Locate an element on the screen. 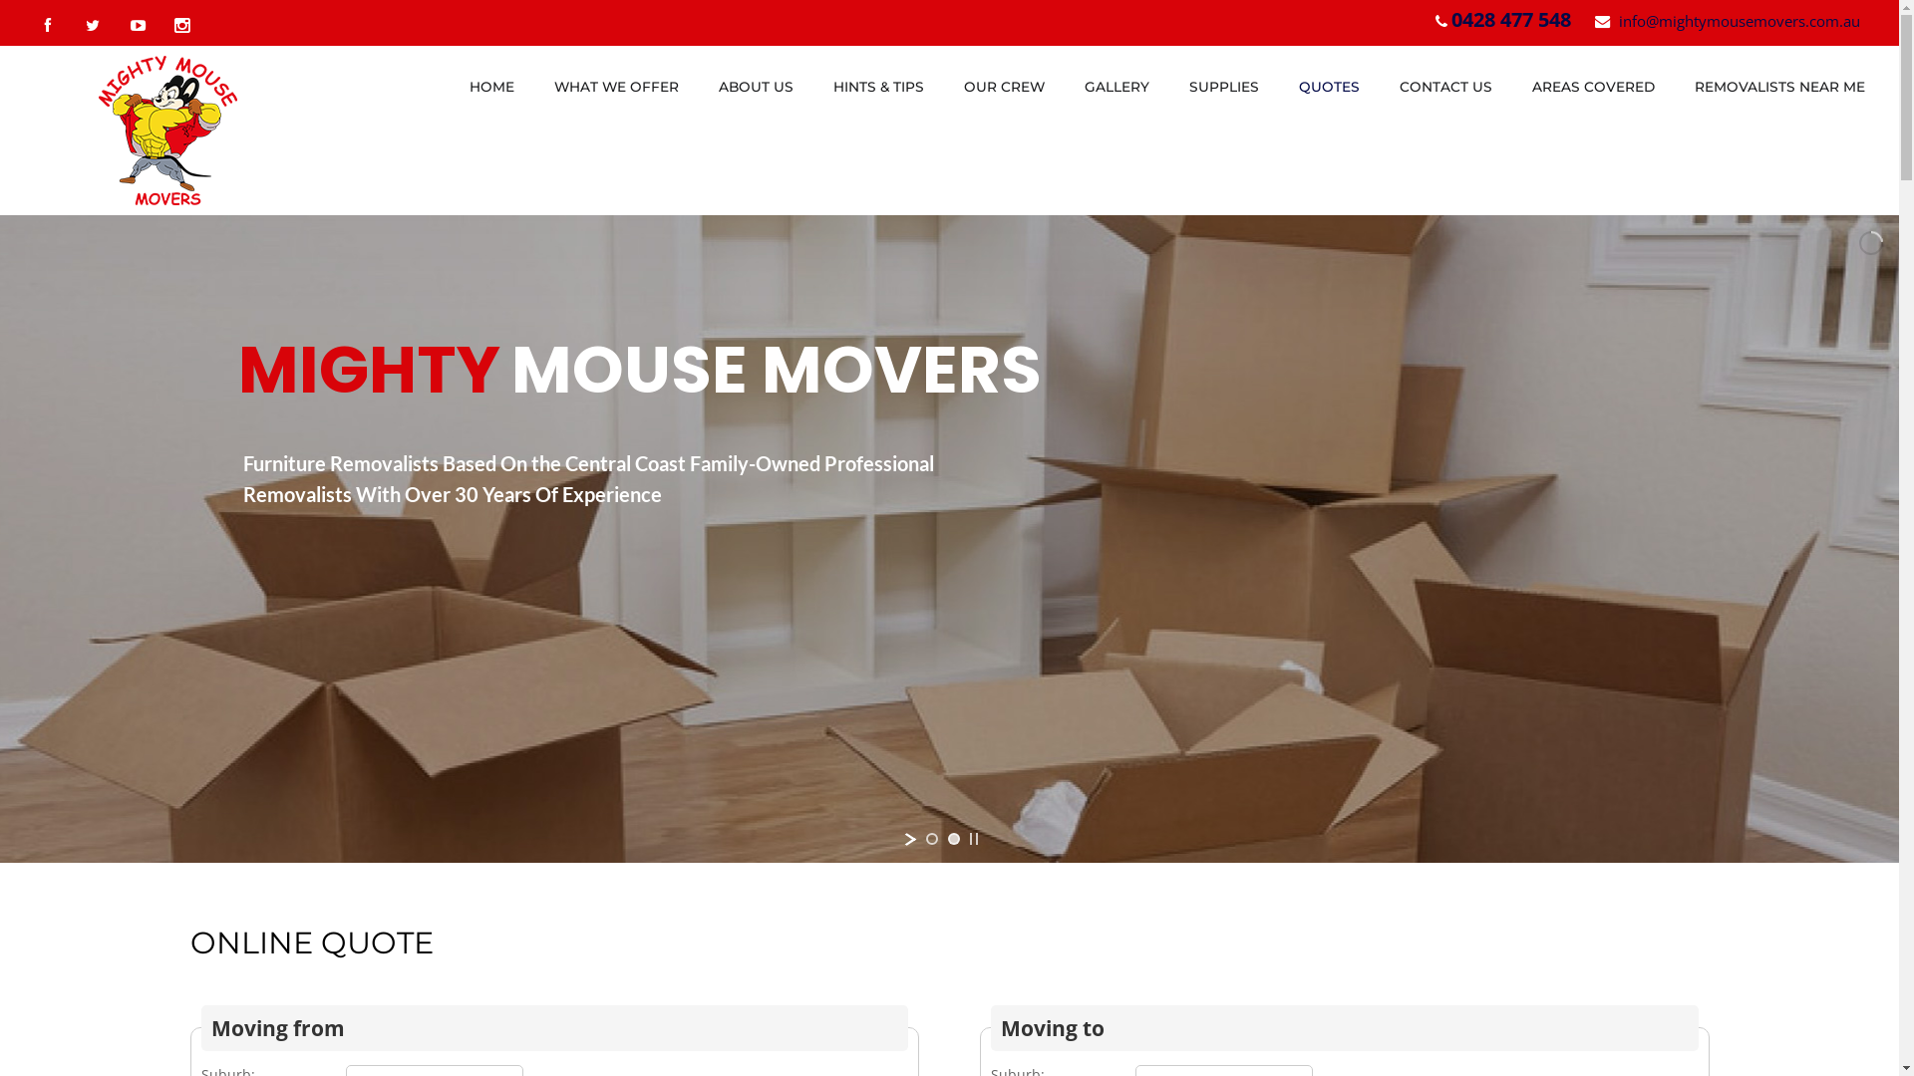  HINTS & TIPS is located at coordinates (879, 87).